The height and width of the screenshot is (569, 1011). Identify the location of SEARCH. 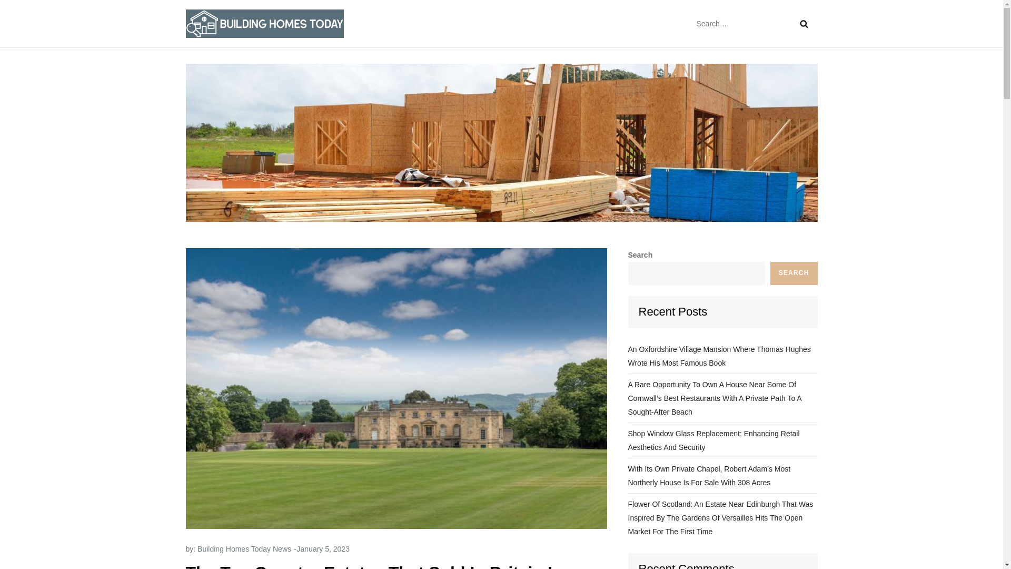
(794, 273).